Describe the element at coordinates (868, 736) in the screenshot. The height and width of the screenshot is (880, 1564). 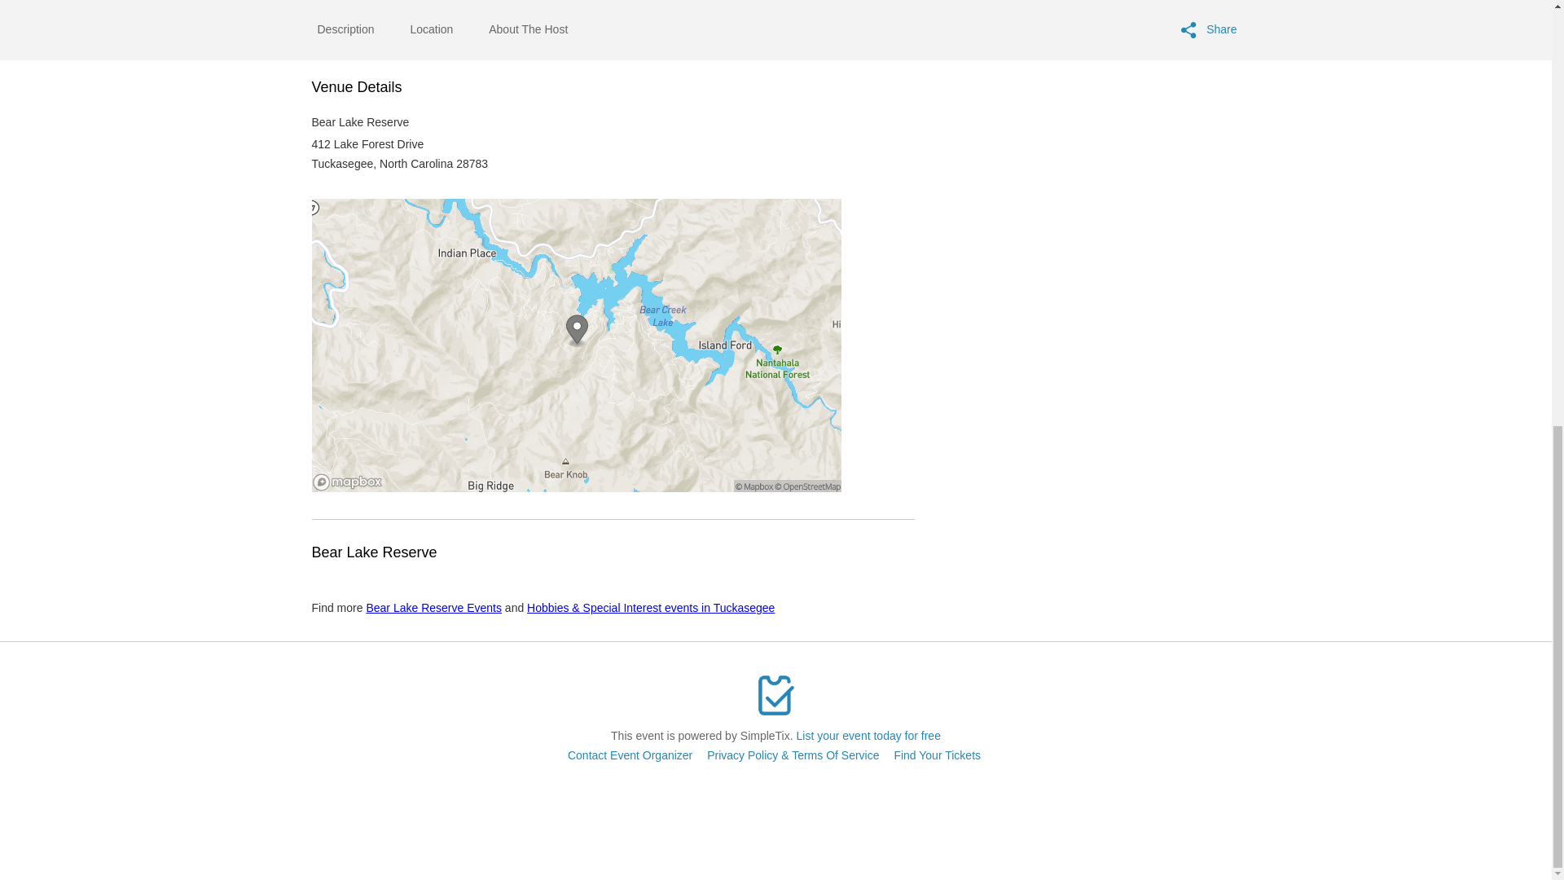
I see `List your event today for free` at that location.